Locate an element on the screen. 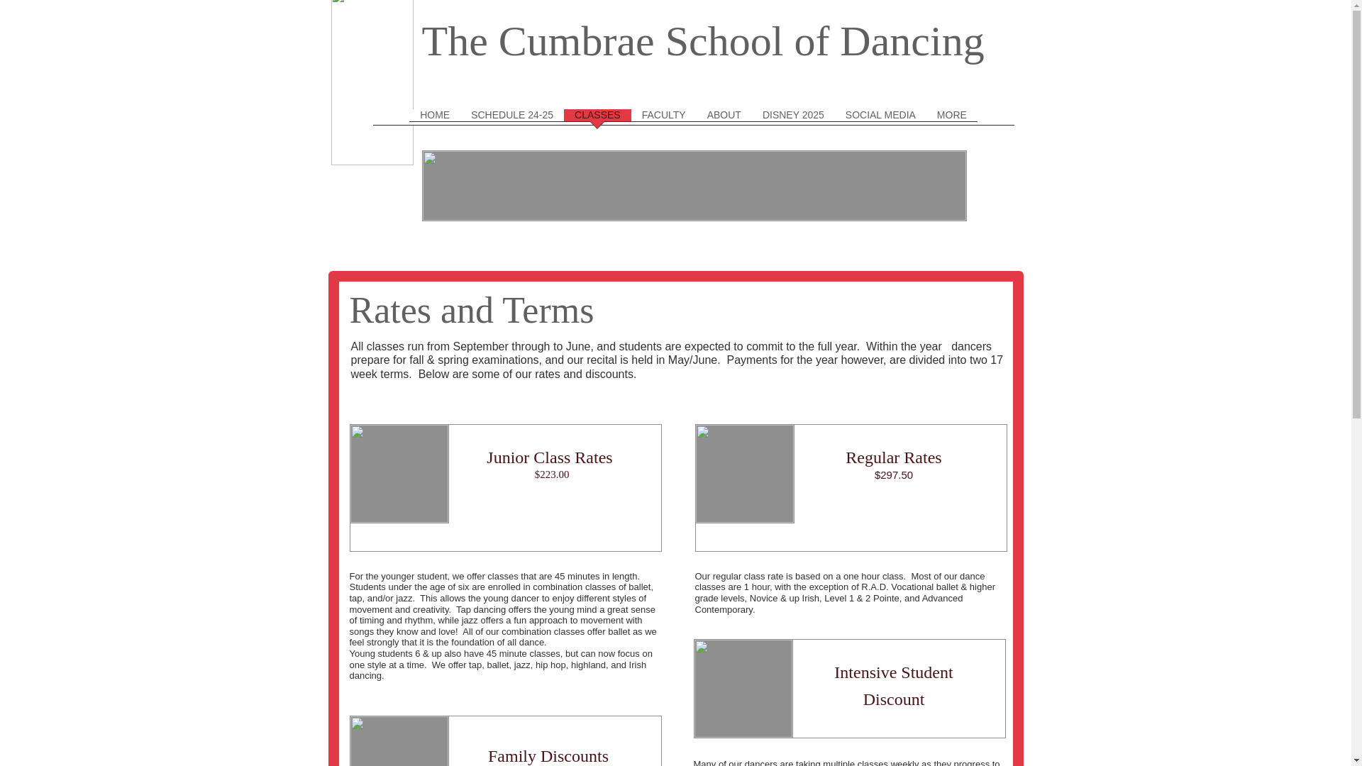 The width and height of the screenshot is (1362, 766). FACULTY is located at coordinates (664, 122).